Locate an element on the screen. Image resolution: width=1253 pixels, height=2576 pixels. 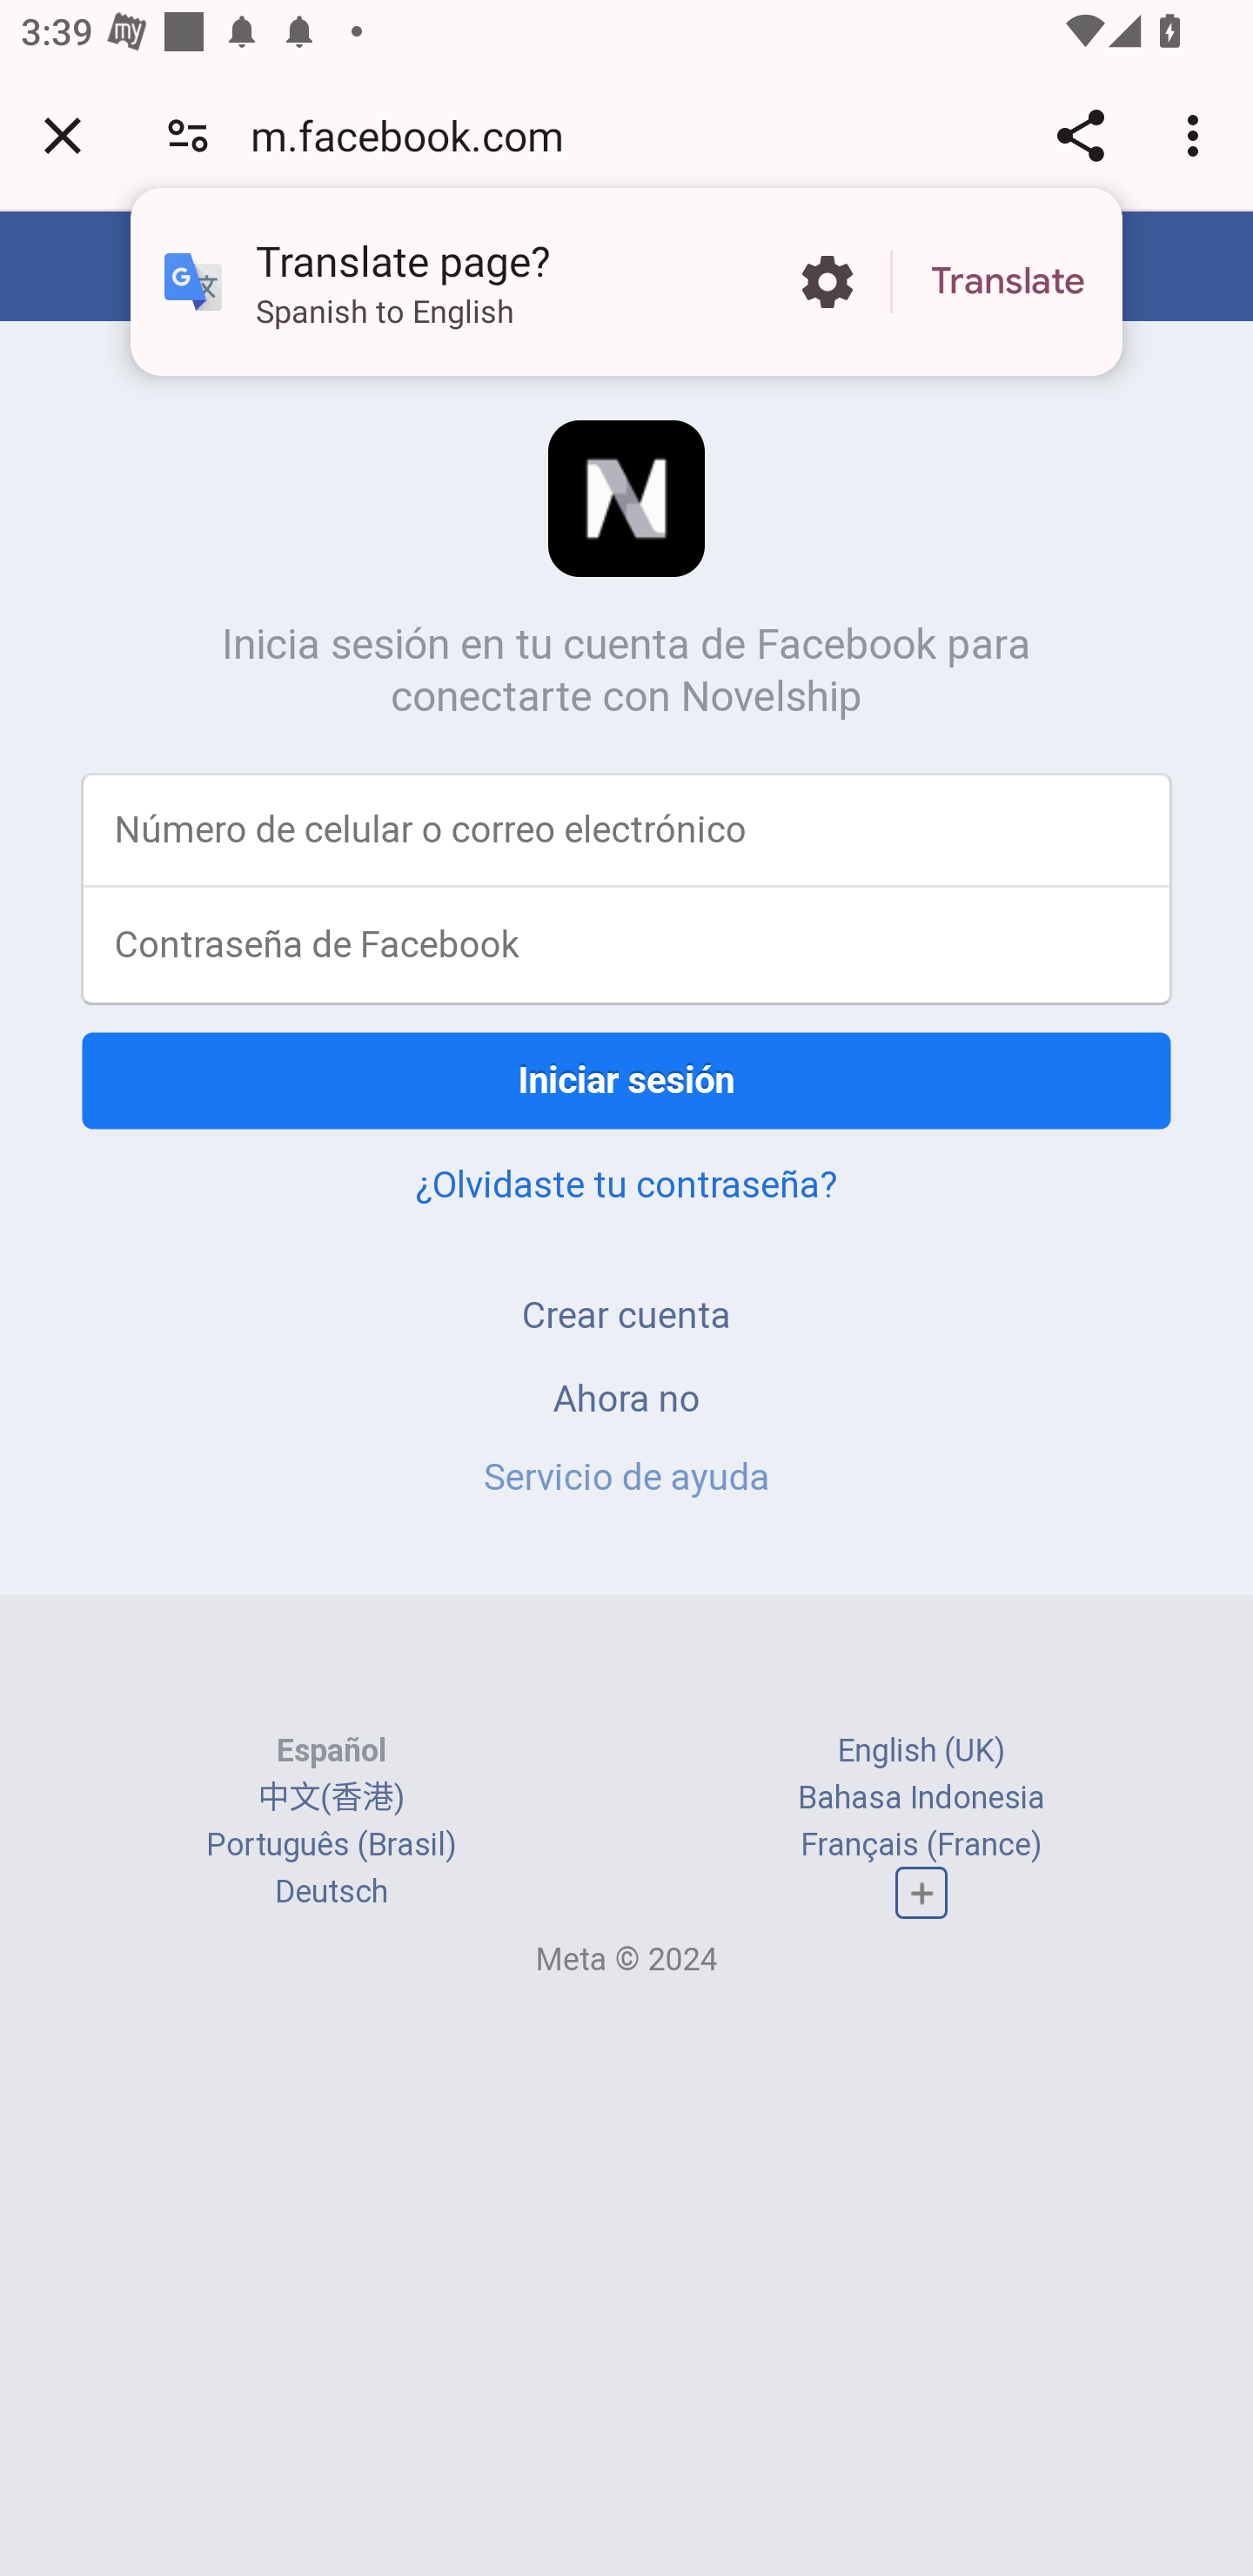
Bahasa Indonesia is located at coordinates (921, 1796).